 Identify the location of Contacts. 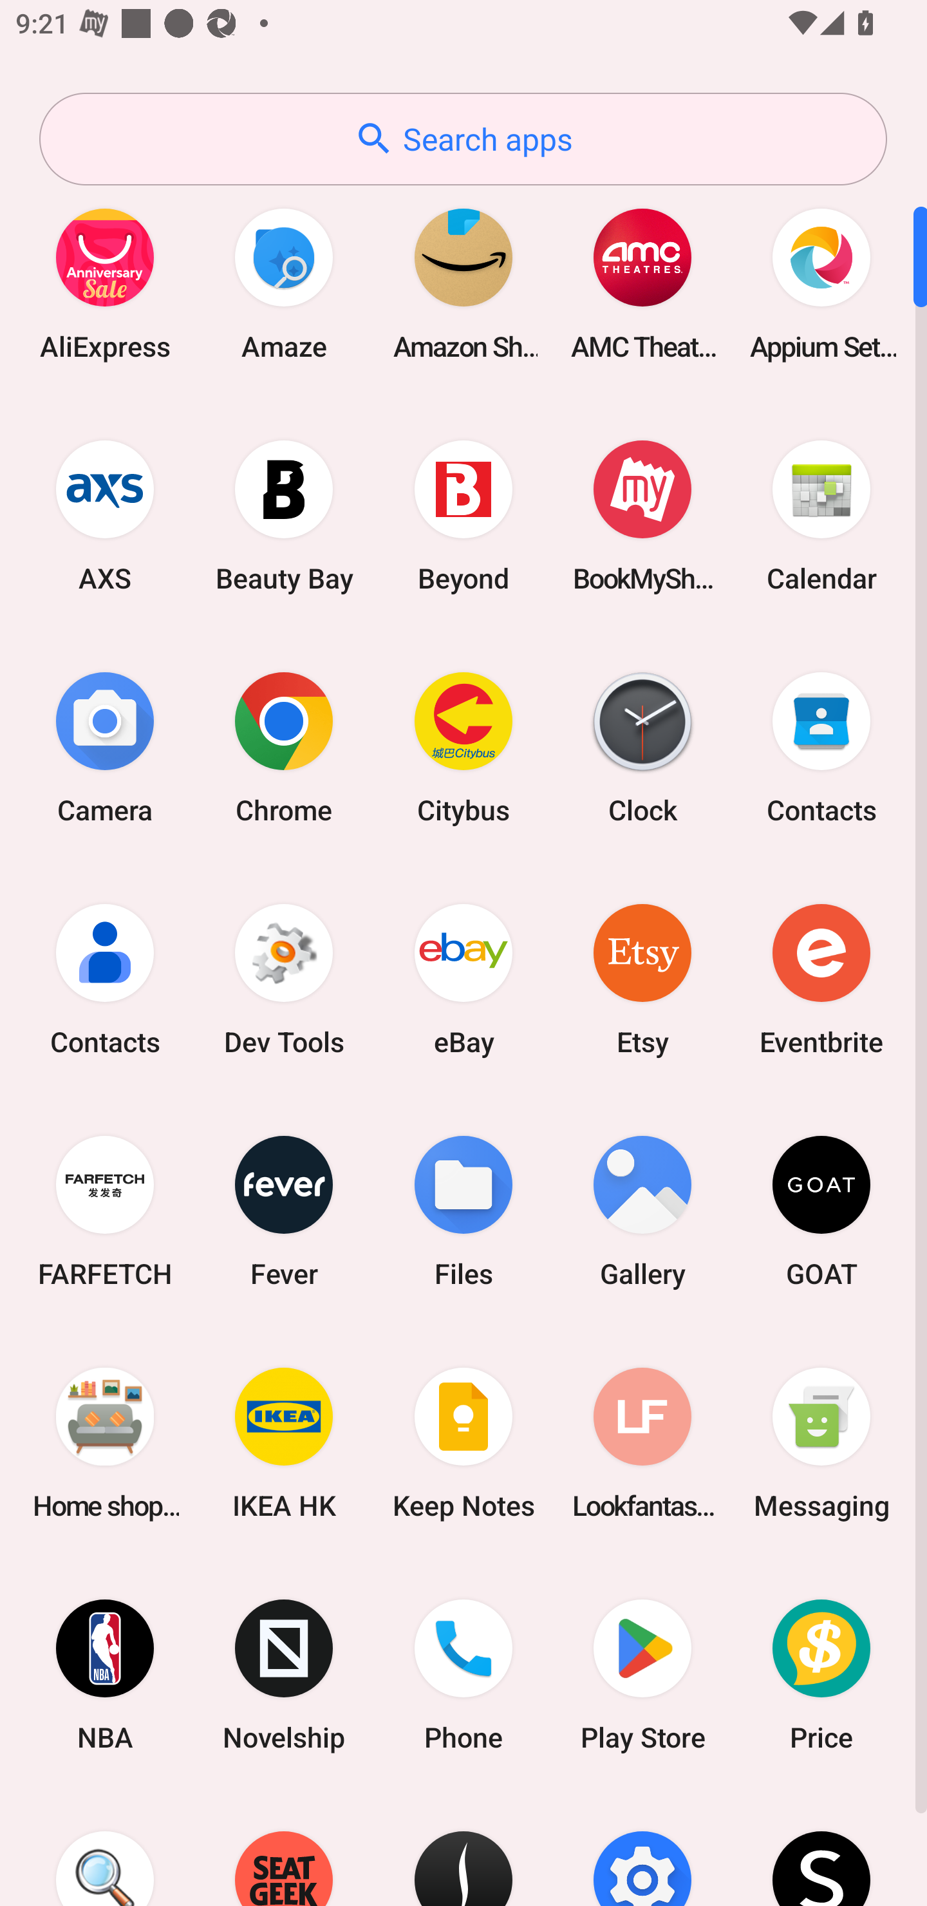
(821, 747).